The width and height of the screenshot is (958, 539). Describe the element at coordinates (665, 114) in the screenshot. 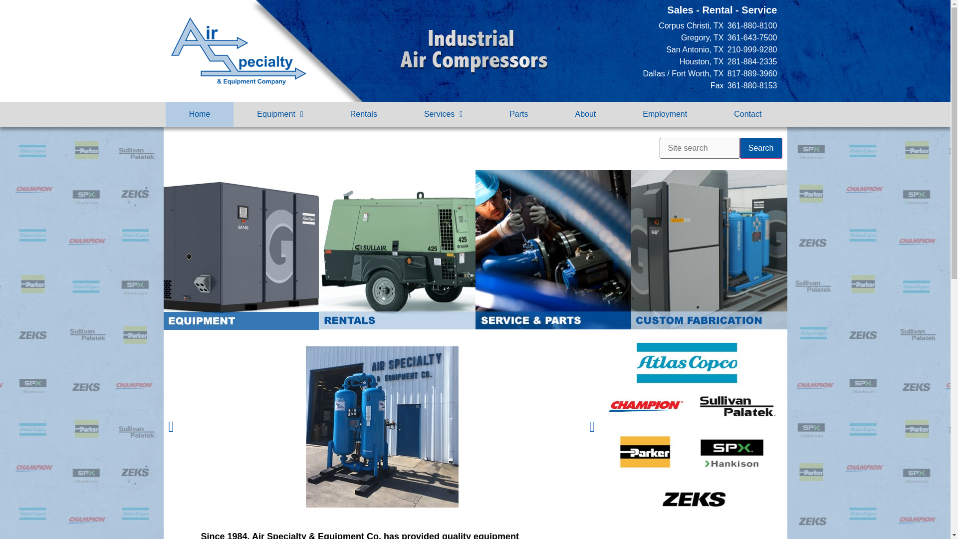

I see `Employment` at that location.